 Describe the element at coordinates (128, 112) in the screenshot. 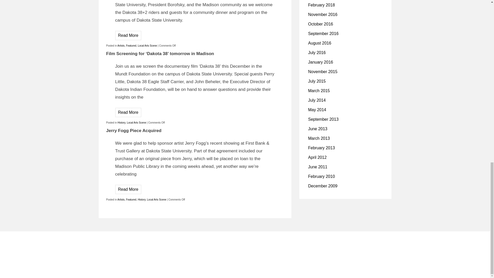

I see `Read More` at that location.